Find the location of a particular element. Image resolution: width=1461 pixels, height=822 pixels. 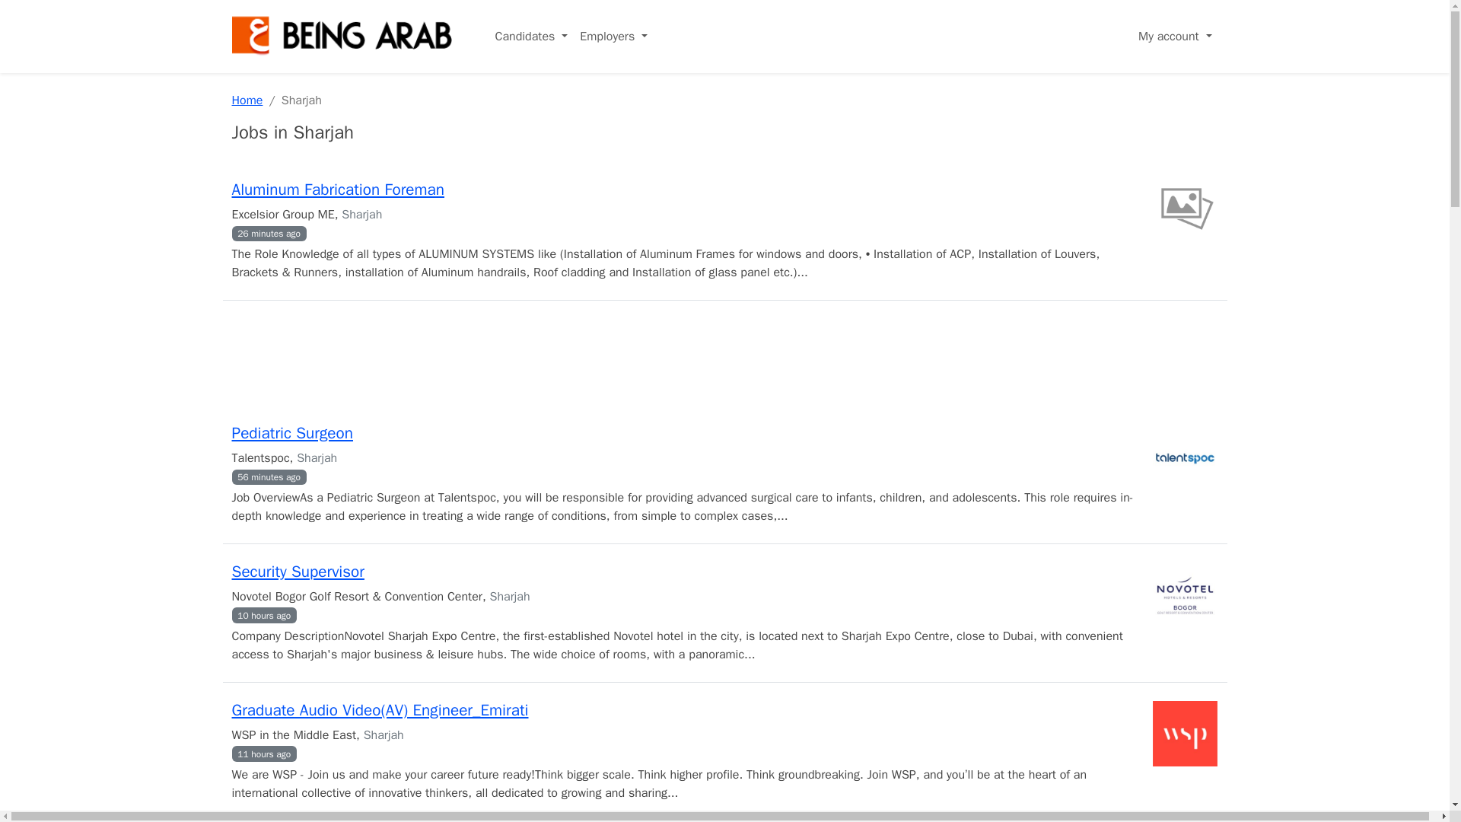

Aluminum Fabrication Foreman is located at coordinates (337, 190).